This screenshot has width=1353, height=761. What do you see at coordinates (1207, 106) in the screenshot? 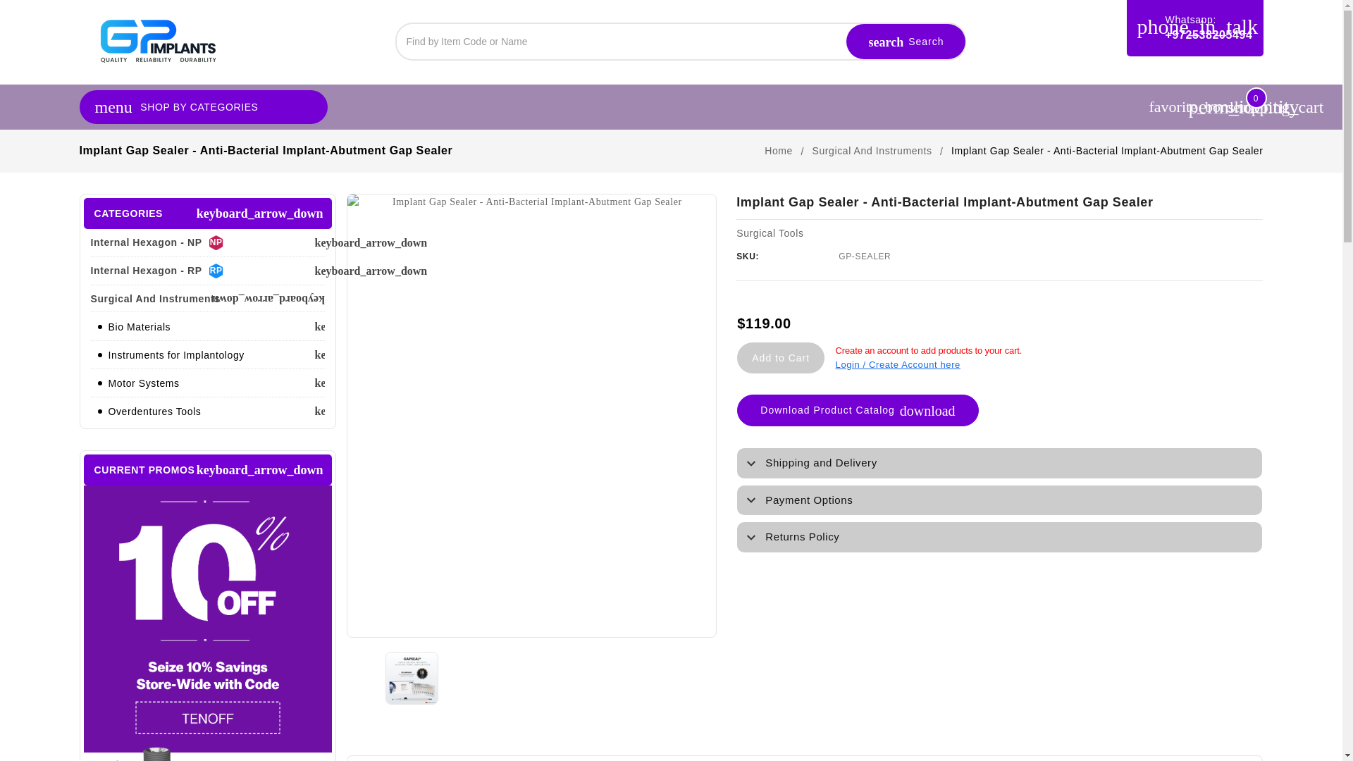
I see `My Account` at bounding box center [1207, 106].